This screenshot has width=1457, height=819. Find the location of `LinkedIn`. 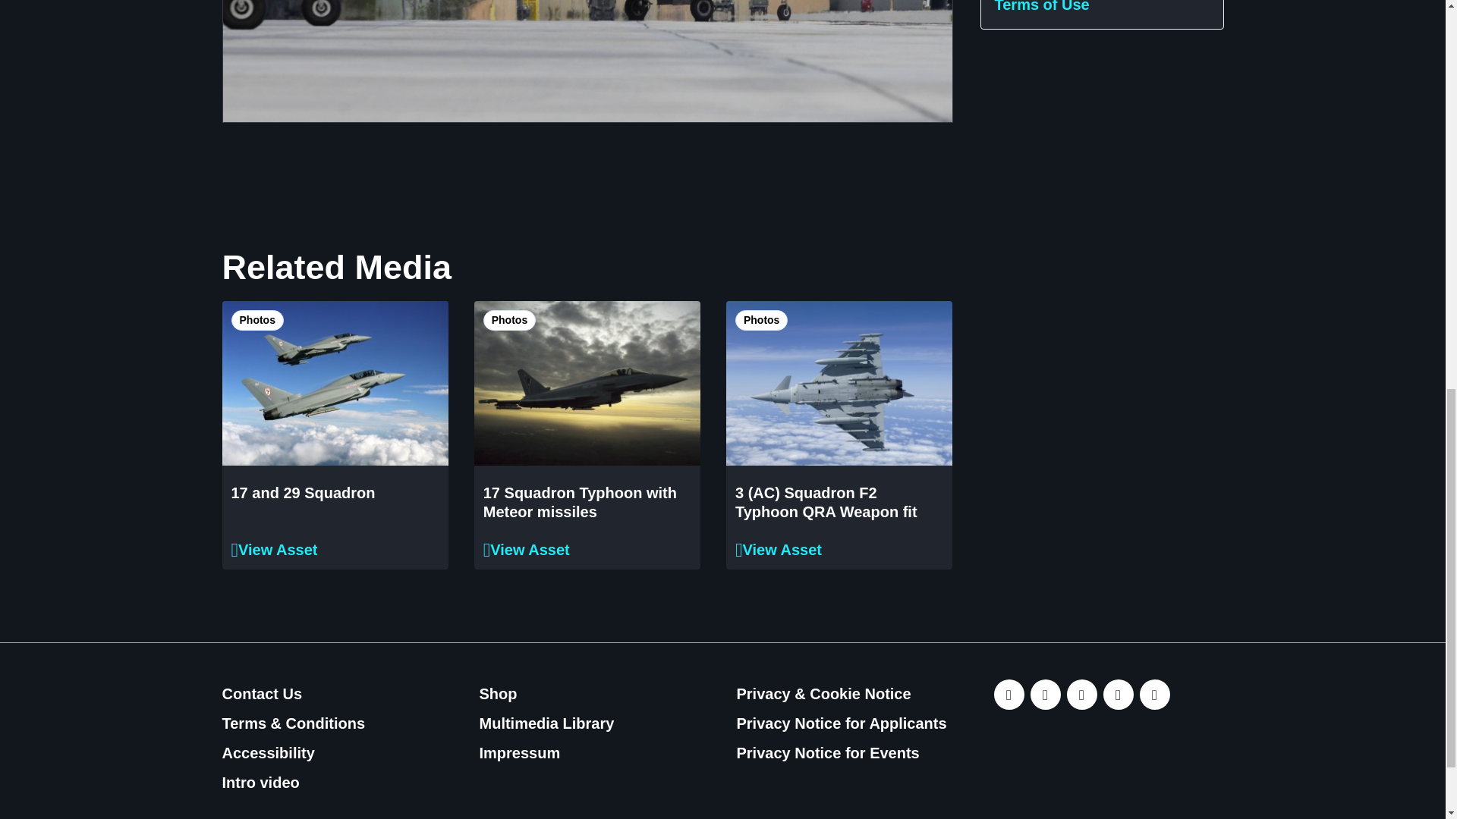

LinkedIn is located at coordinates (1009, 695).